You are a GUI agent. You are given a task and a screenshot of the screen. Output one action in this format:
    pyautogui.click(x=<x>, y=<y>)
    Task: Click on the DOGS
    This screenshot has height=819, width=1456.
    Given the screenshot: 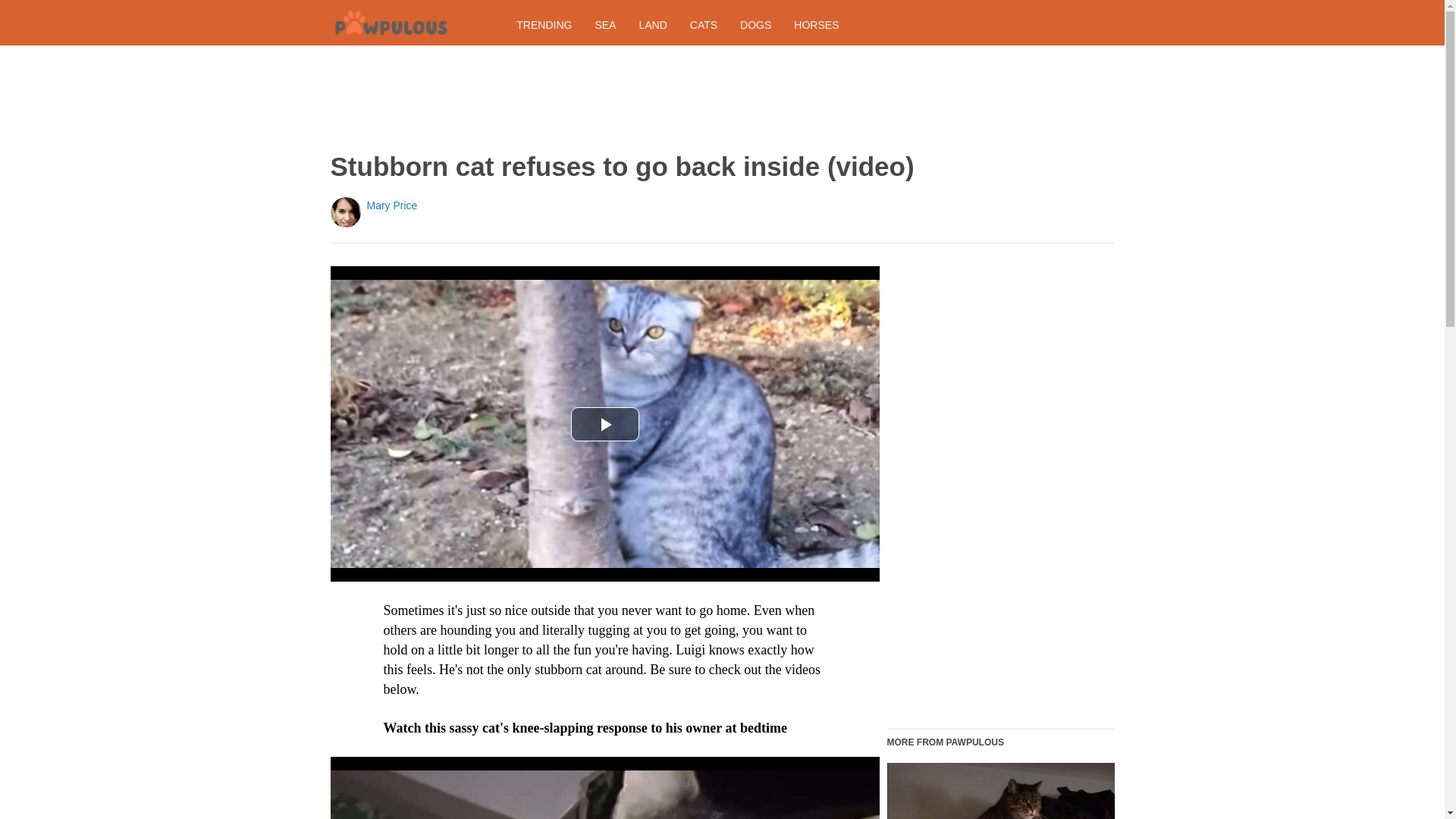 What is the action you would take?
    pyautogui.click(x=755, y=24)
    